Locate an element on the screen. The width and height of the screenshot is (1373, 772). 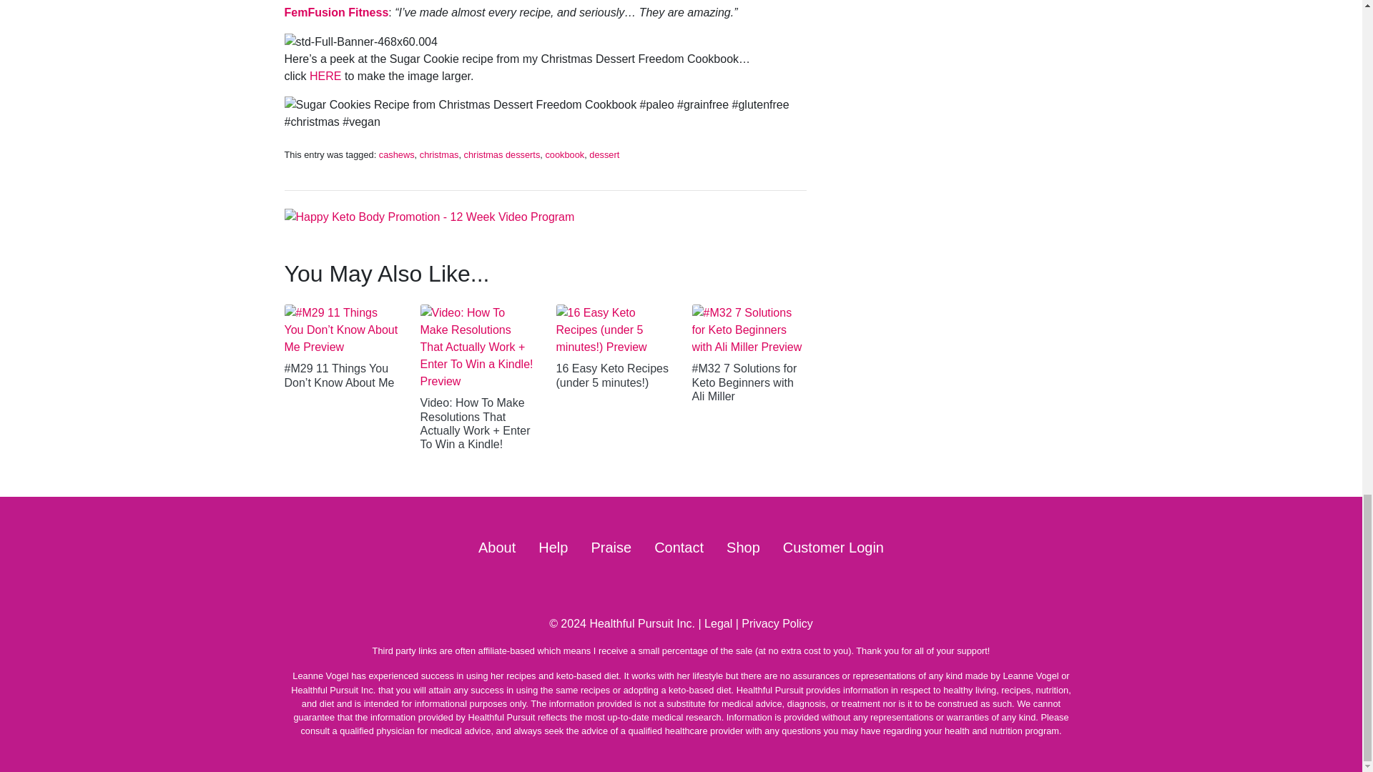
FemFusion Fitness is located at coordinates (336, 11).